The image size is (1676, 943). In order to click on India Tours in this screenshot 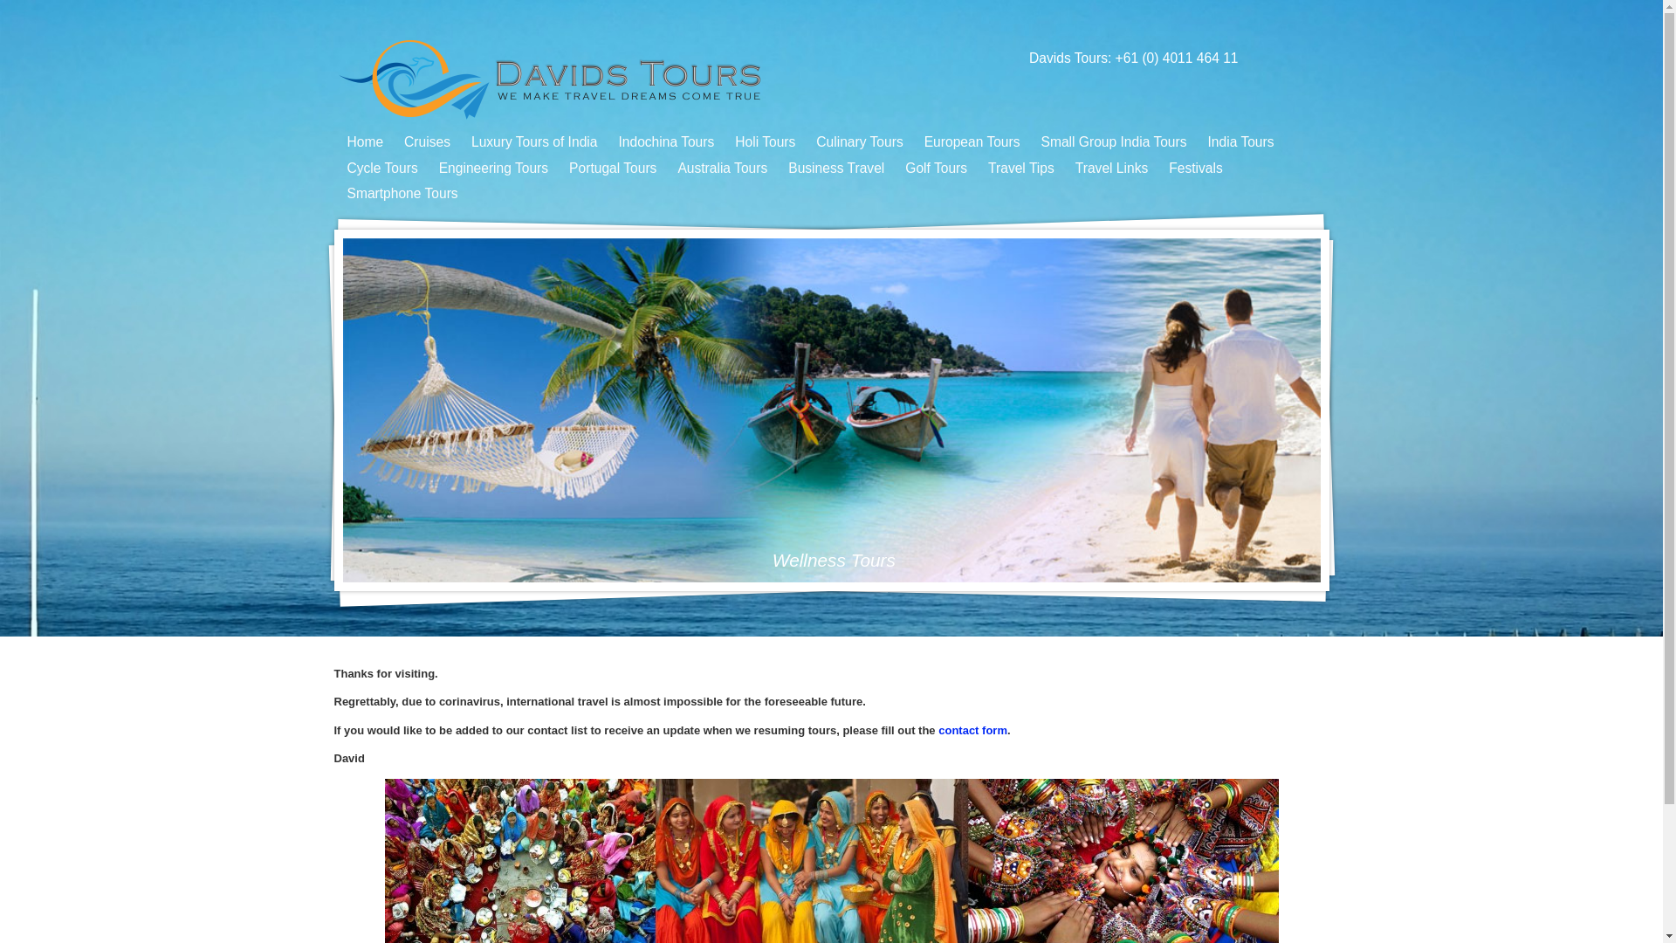, I will do `click(1241, 142)`.